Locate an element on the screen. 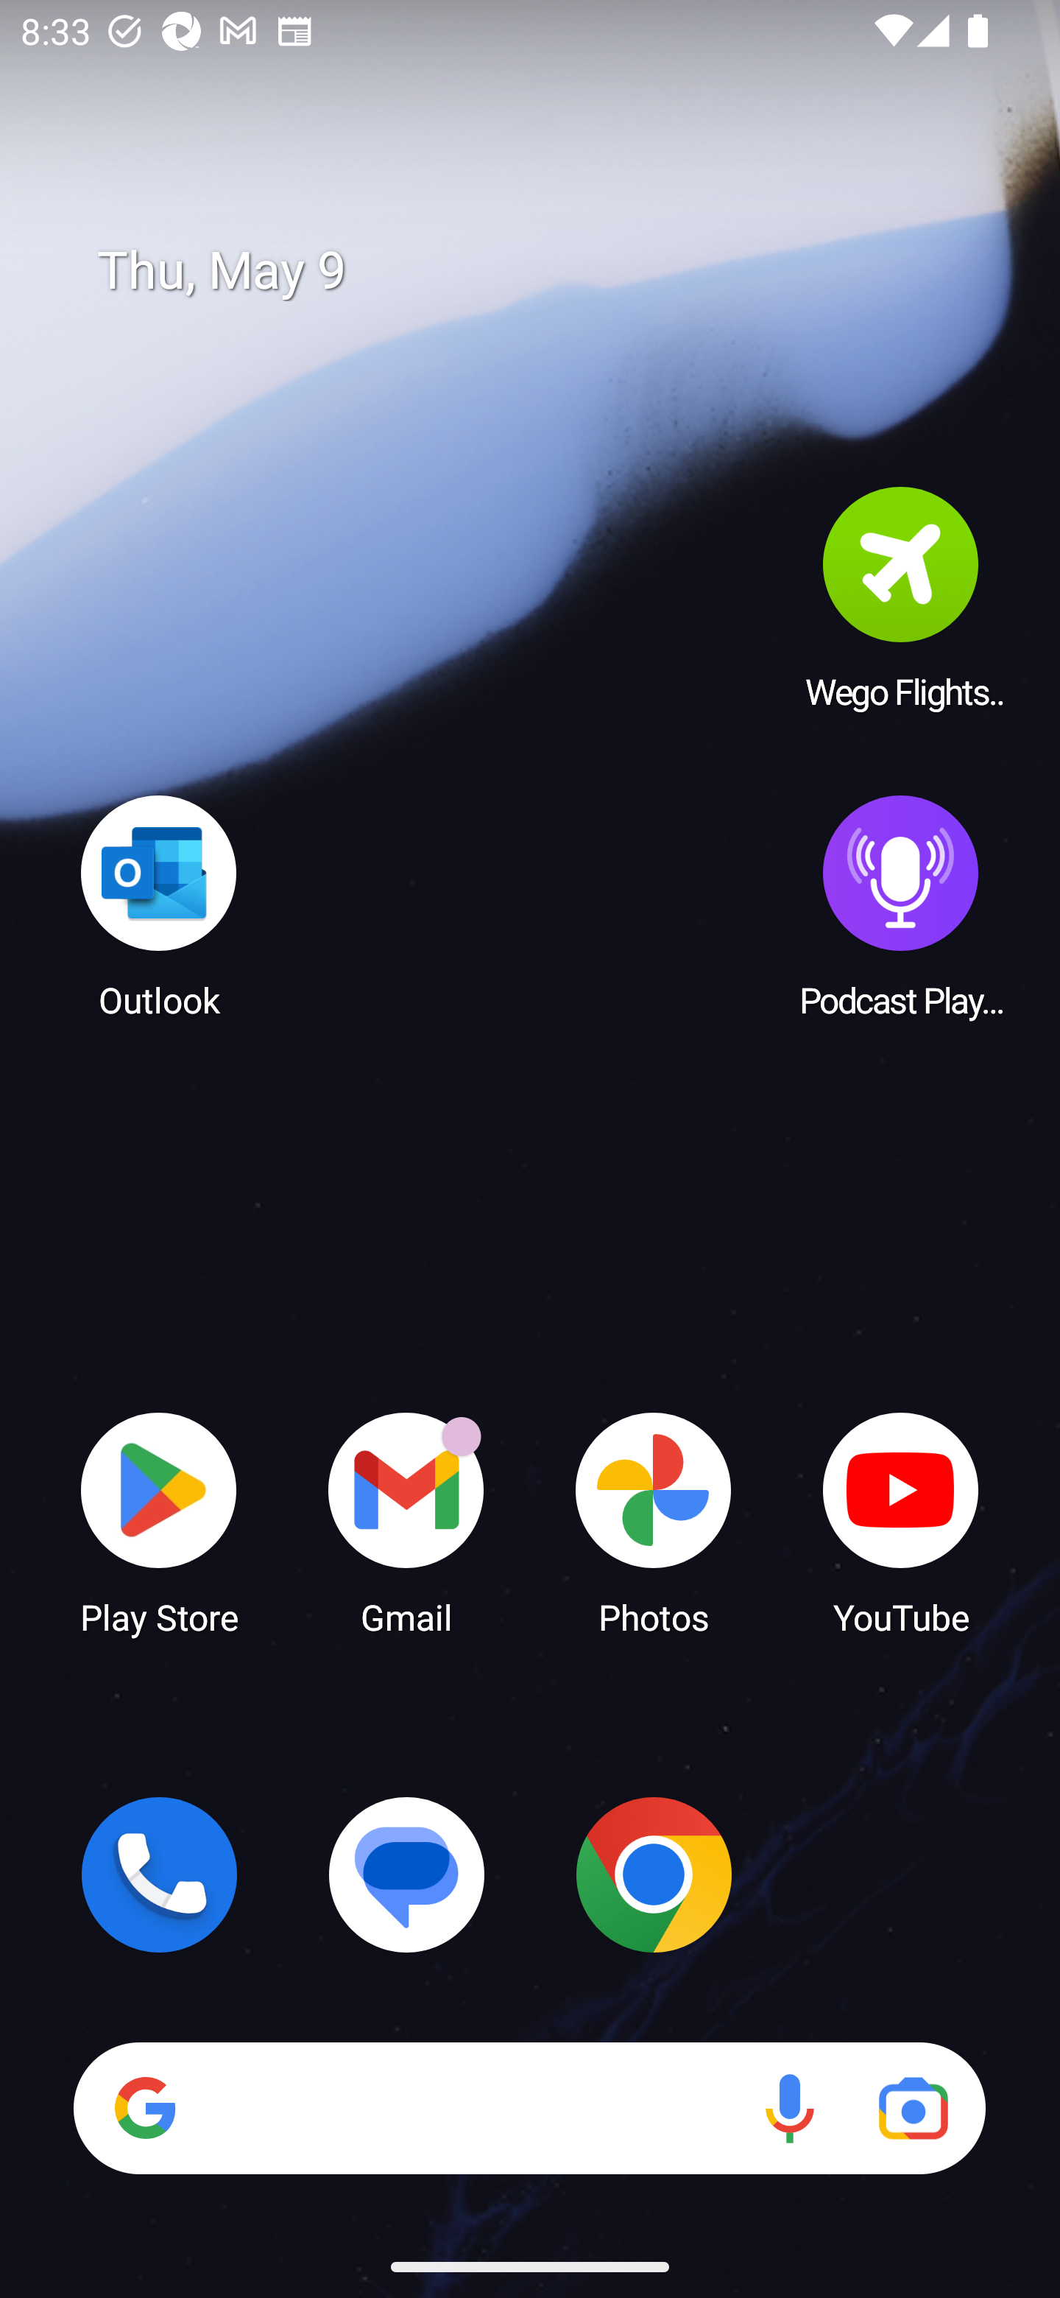 The height and width of the screenshot is (2298, 1060). Messages is located at coordinates (406, 1874).